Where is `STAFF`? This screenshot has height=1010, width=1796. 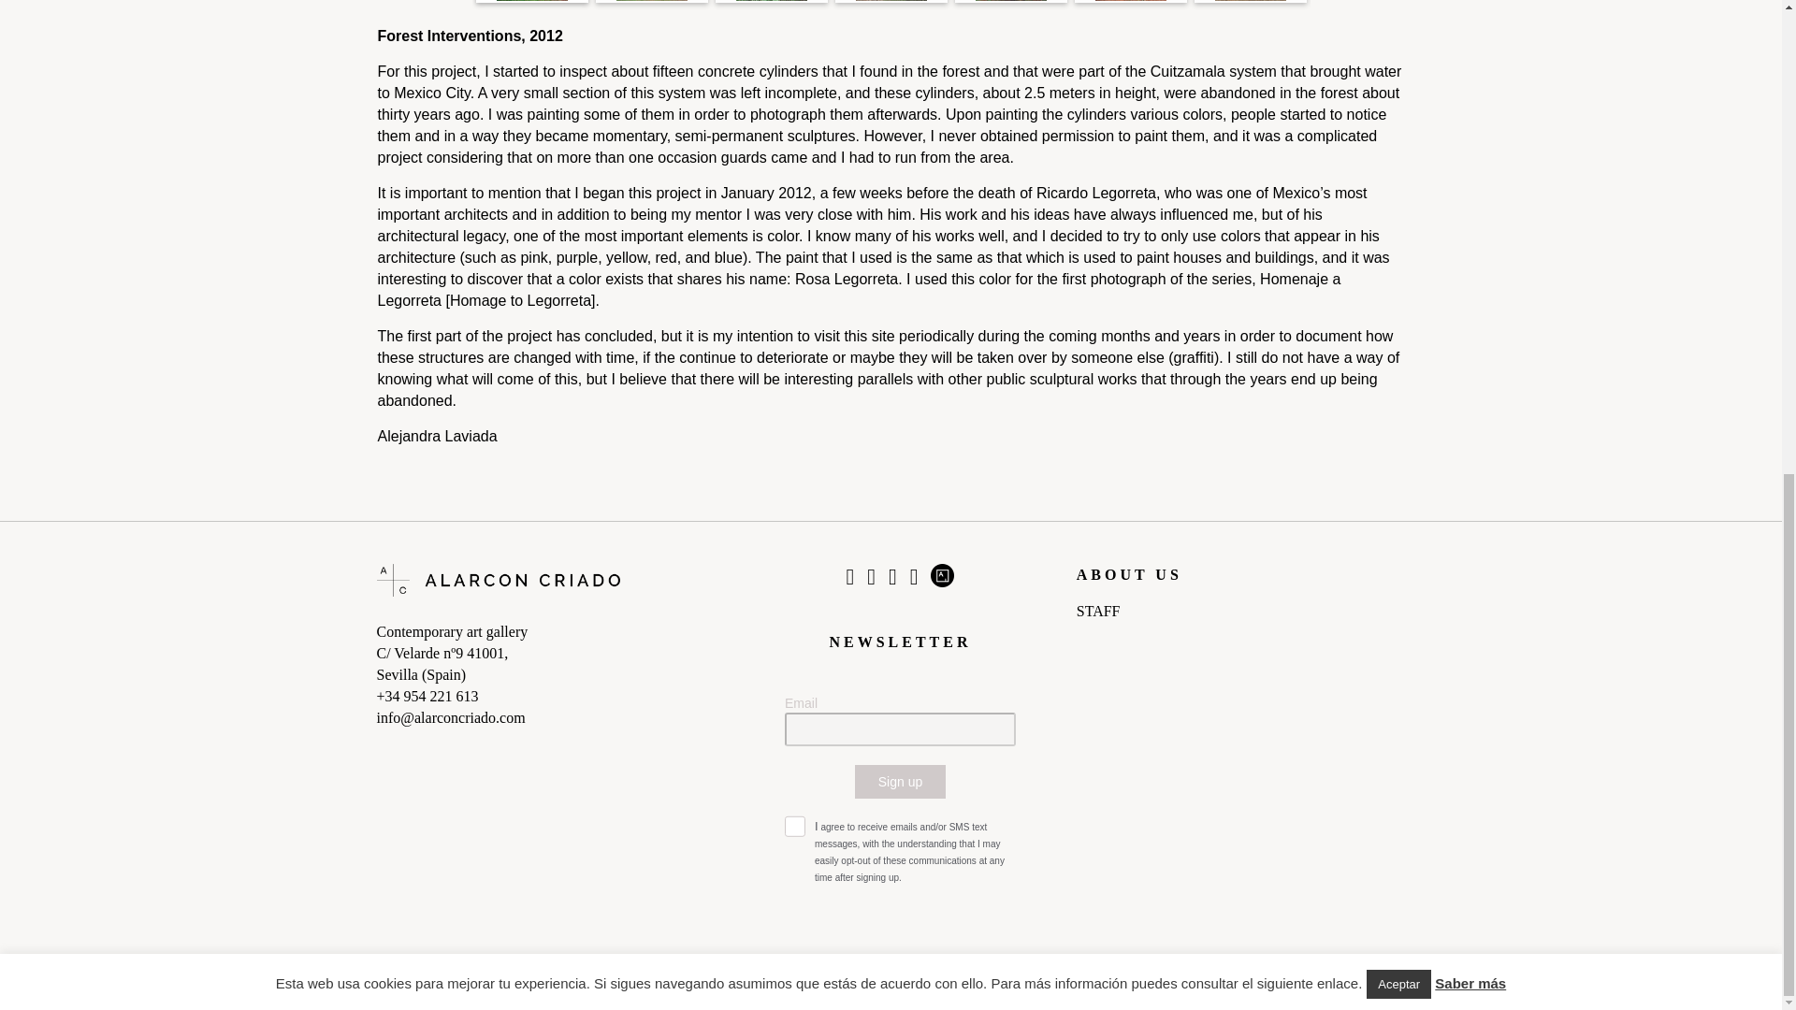 STAFF is located at coordinates (1240, 612).